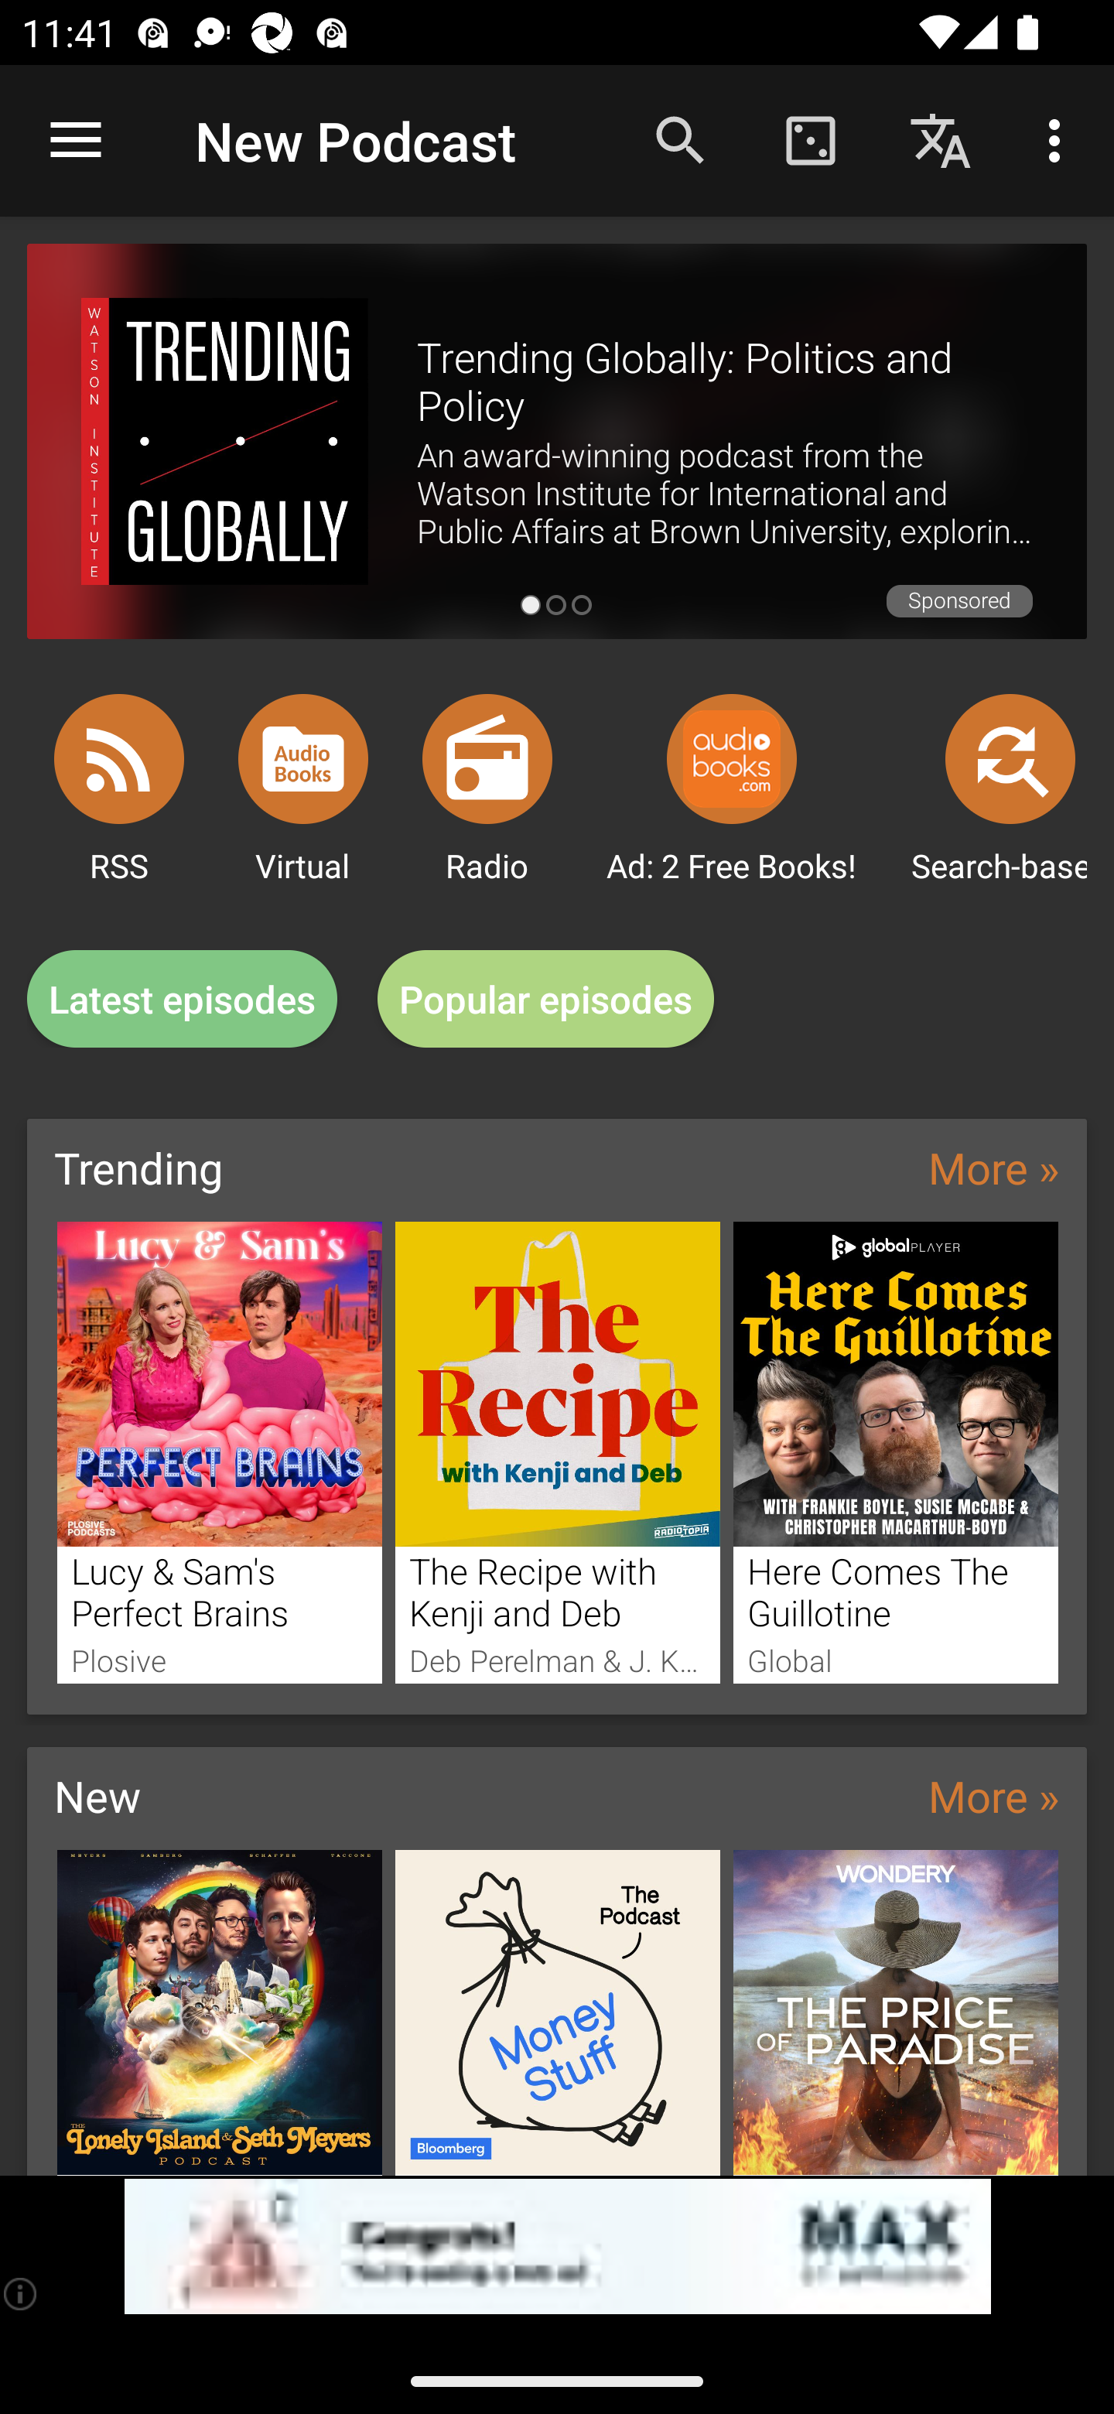 The height and width of the screenshot is (2414, 1114). Describe the element at coordinates (119, 758) in the screenshot. I see `RSS` at that location.